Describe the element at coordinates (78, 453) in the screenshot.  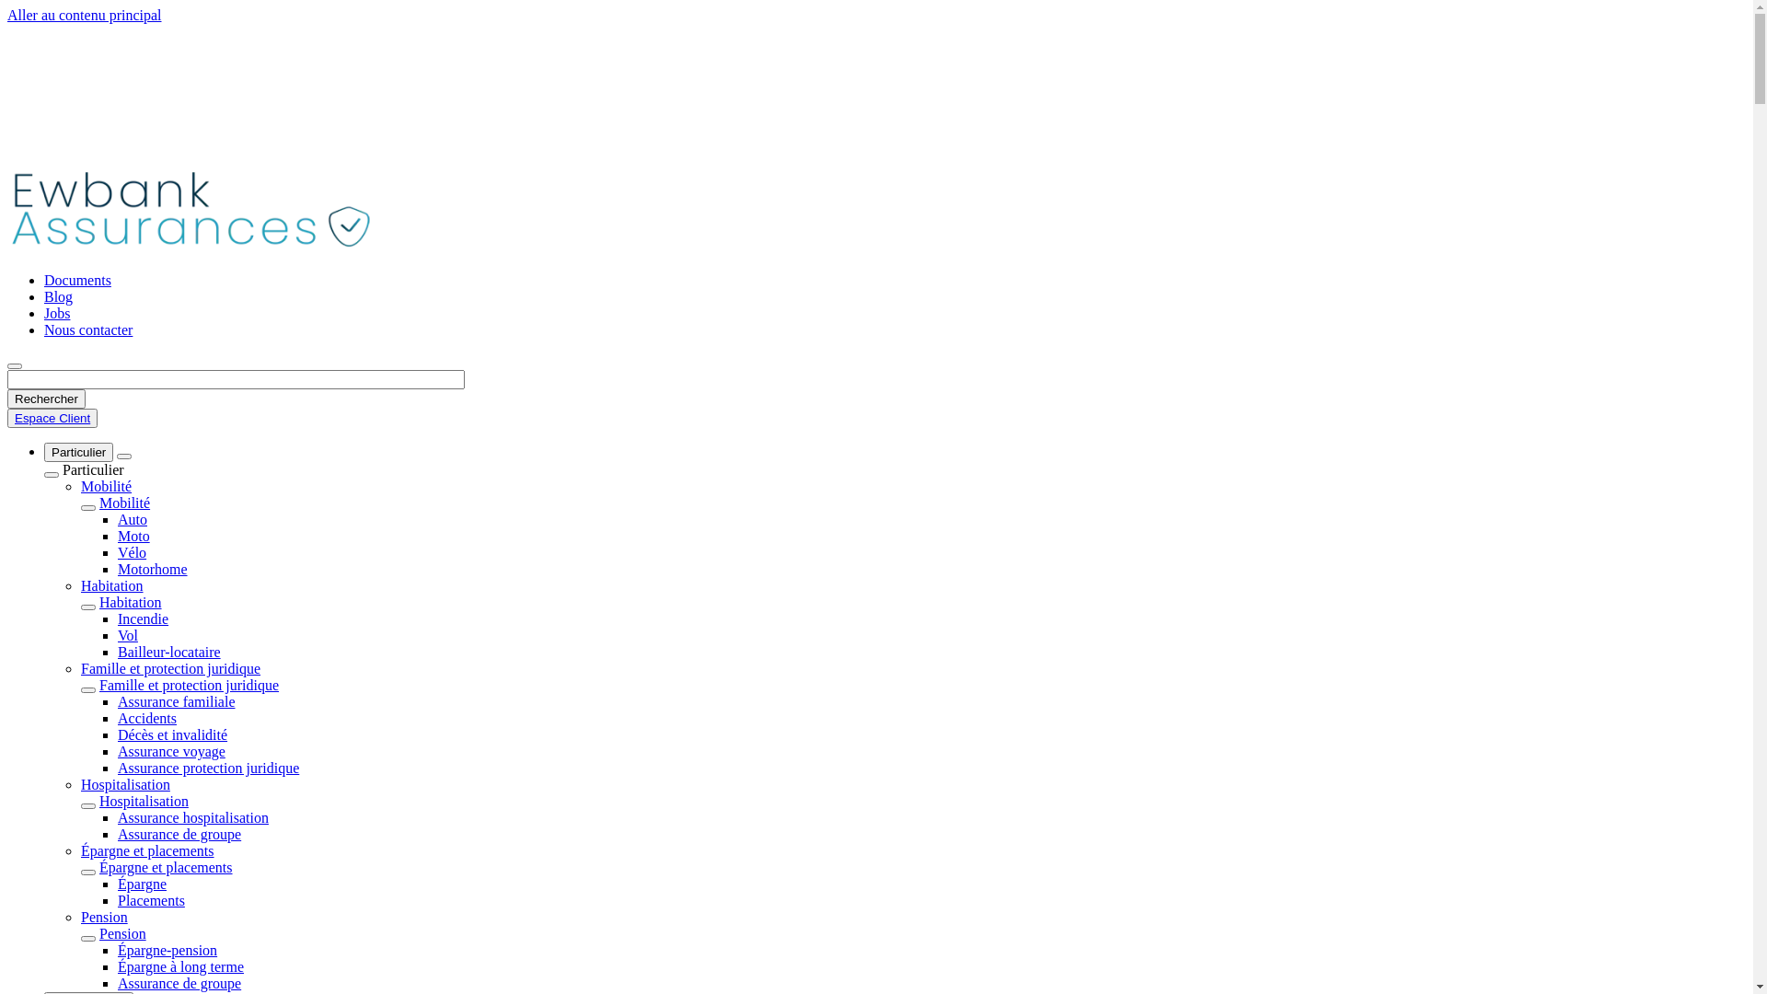
I see `Particulier` at that location.